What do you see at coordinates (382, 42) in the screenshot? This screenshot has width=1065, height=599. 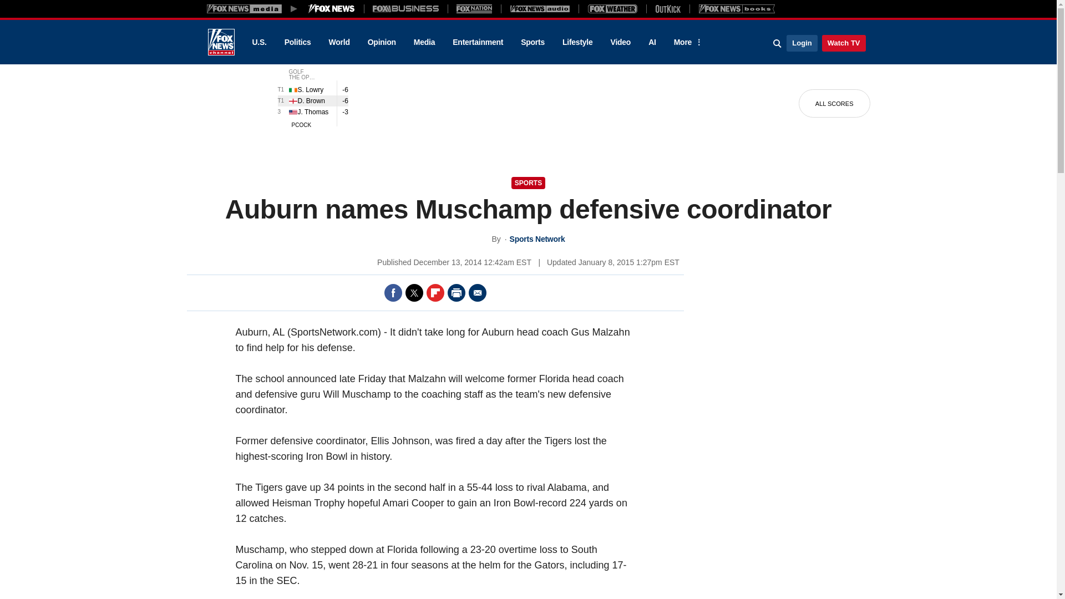 I see `Opinion` at bounding box center [382, 42].